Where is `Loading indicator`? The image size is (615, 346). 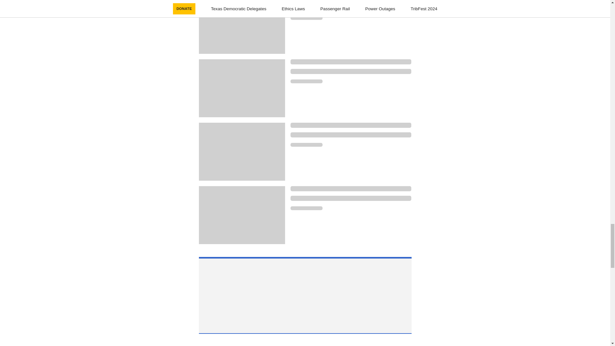 Loading indicator is located at coordinates (351, 8).